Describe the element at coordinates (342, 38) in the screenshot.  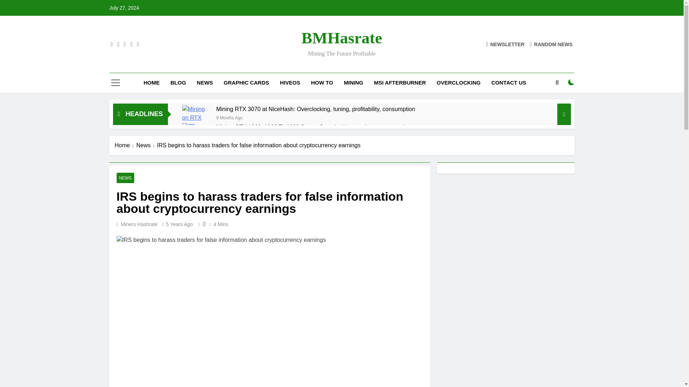
I see `BMHasrate` at that location.